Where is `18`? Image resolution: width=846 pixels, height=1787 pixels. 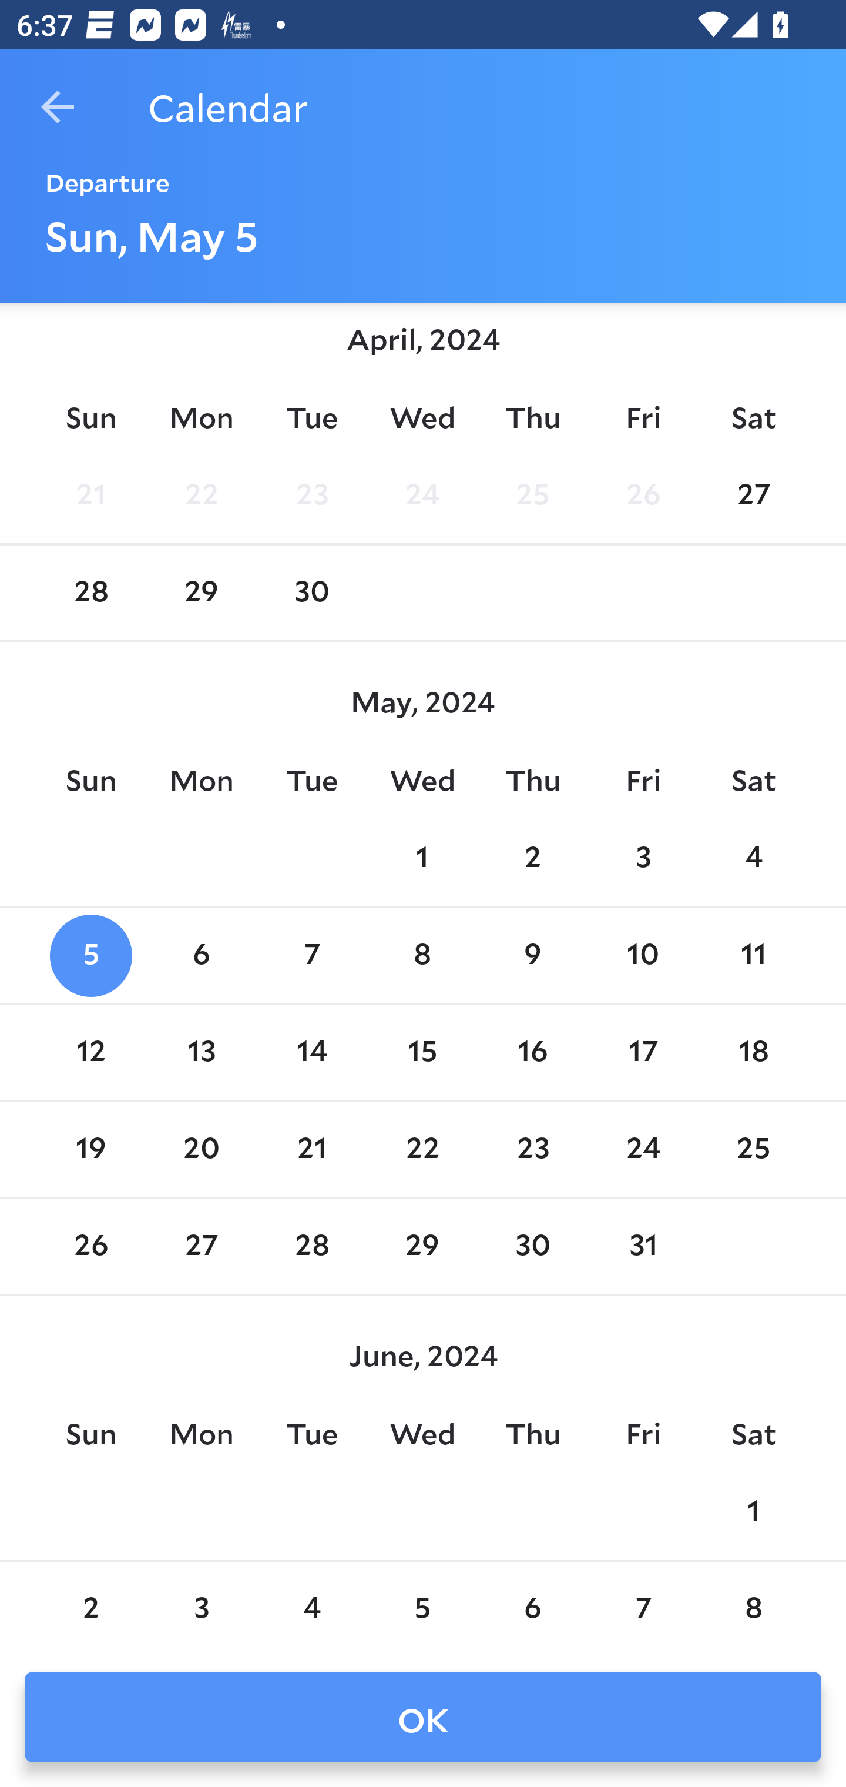
18 is located at coordinates (753, 1052).